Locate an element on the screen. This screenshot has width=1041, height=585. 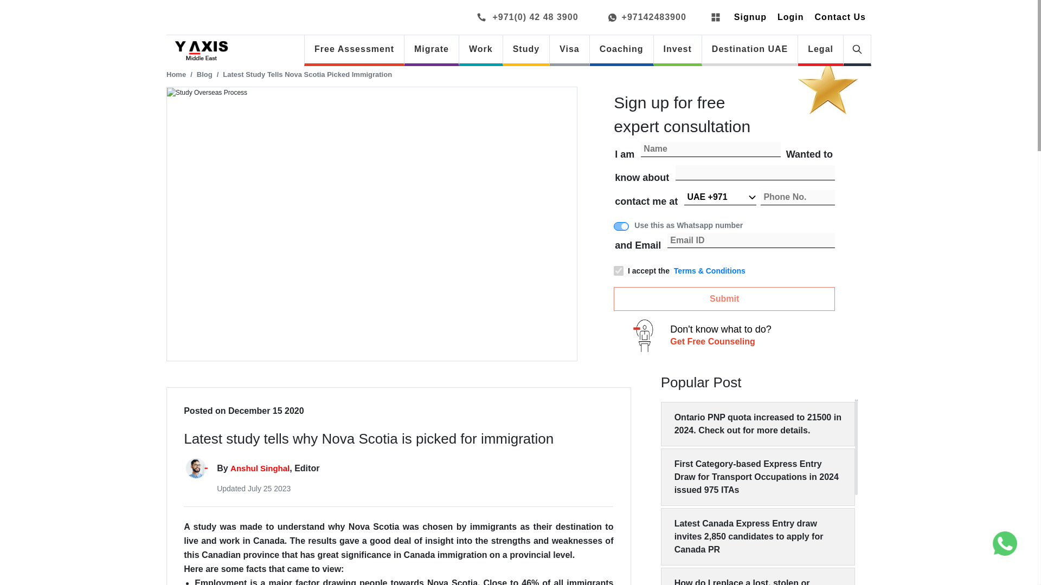
Submit is located at coordinates (724, 299).